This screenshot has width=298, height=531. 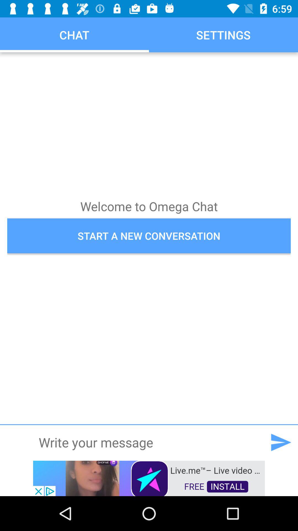 What do you see at coordinates (149, 478) in the screenshot?
I see `click advertisement` at bounding box center [149, 478].